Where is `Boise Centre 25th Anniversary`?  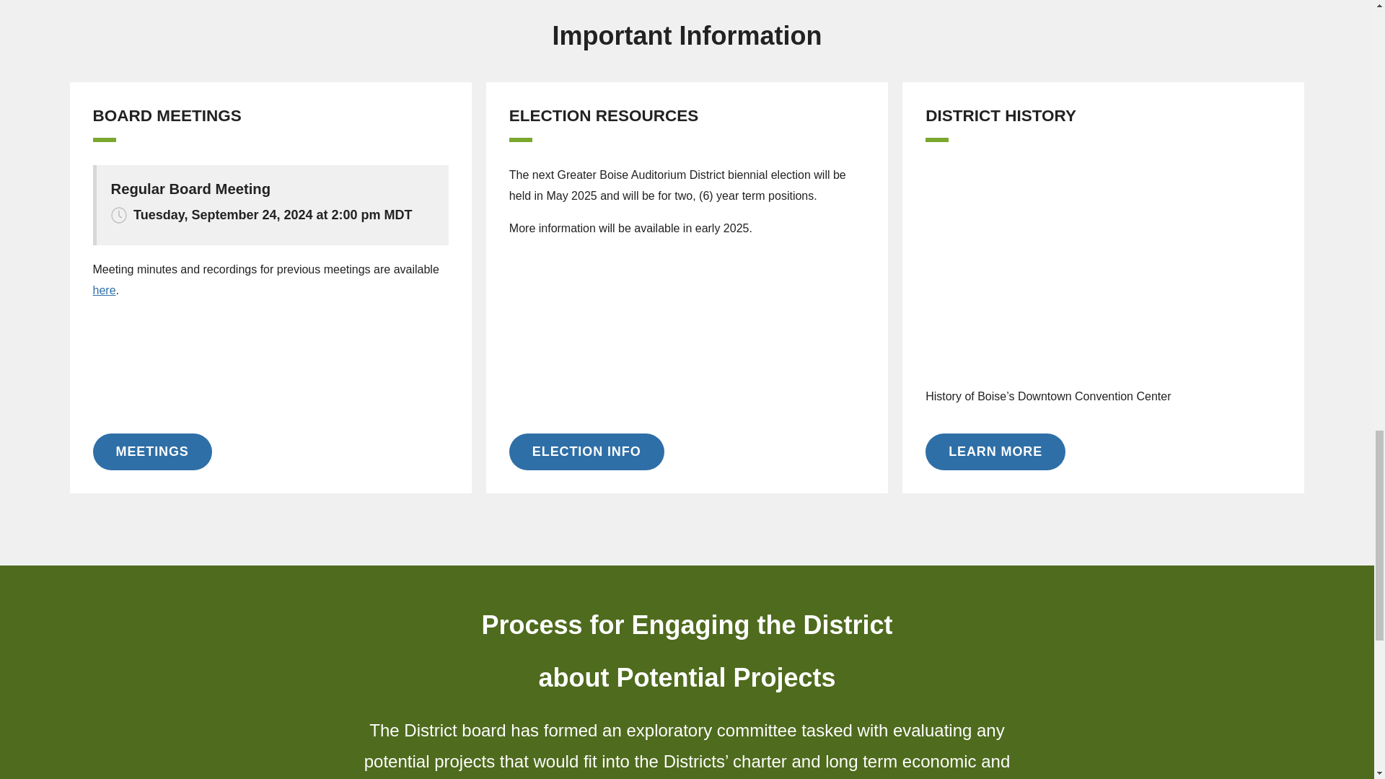 Boise Centre 25th Anniversary is located at coordinates (1103, 265).